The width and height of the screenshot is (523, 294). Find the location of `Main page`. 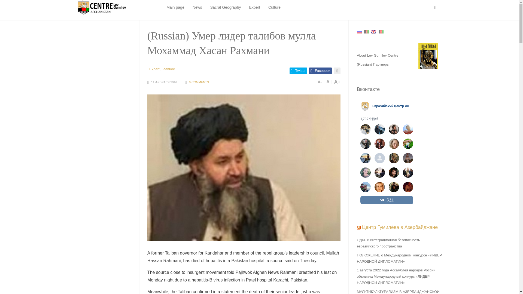

Main page is located at coordinates (175, 8).